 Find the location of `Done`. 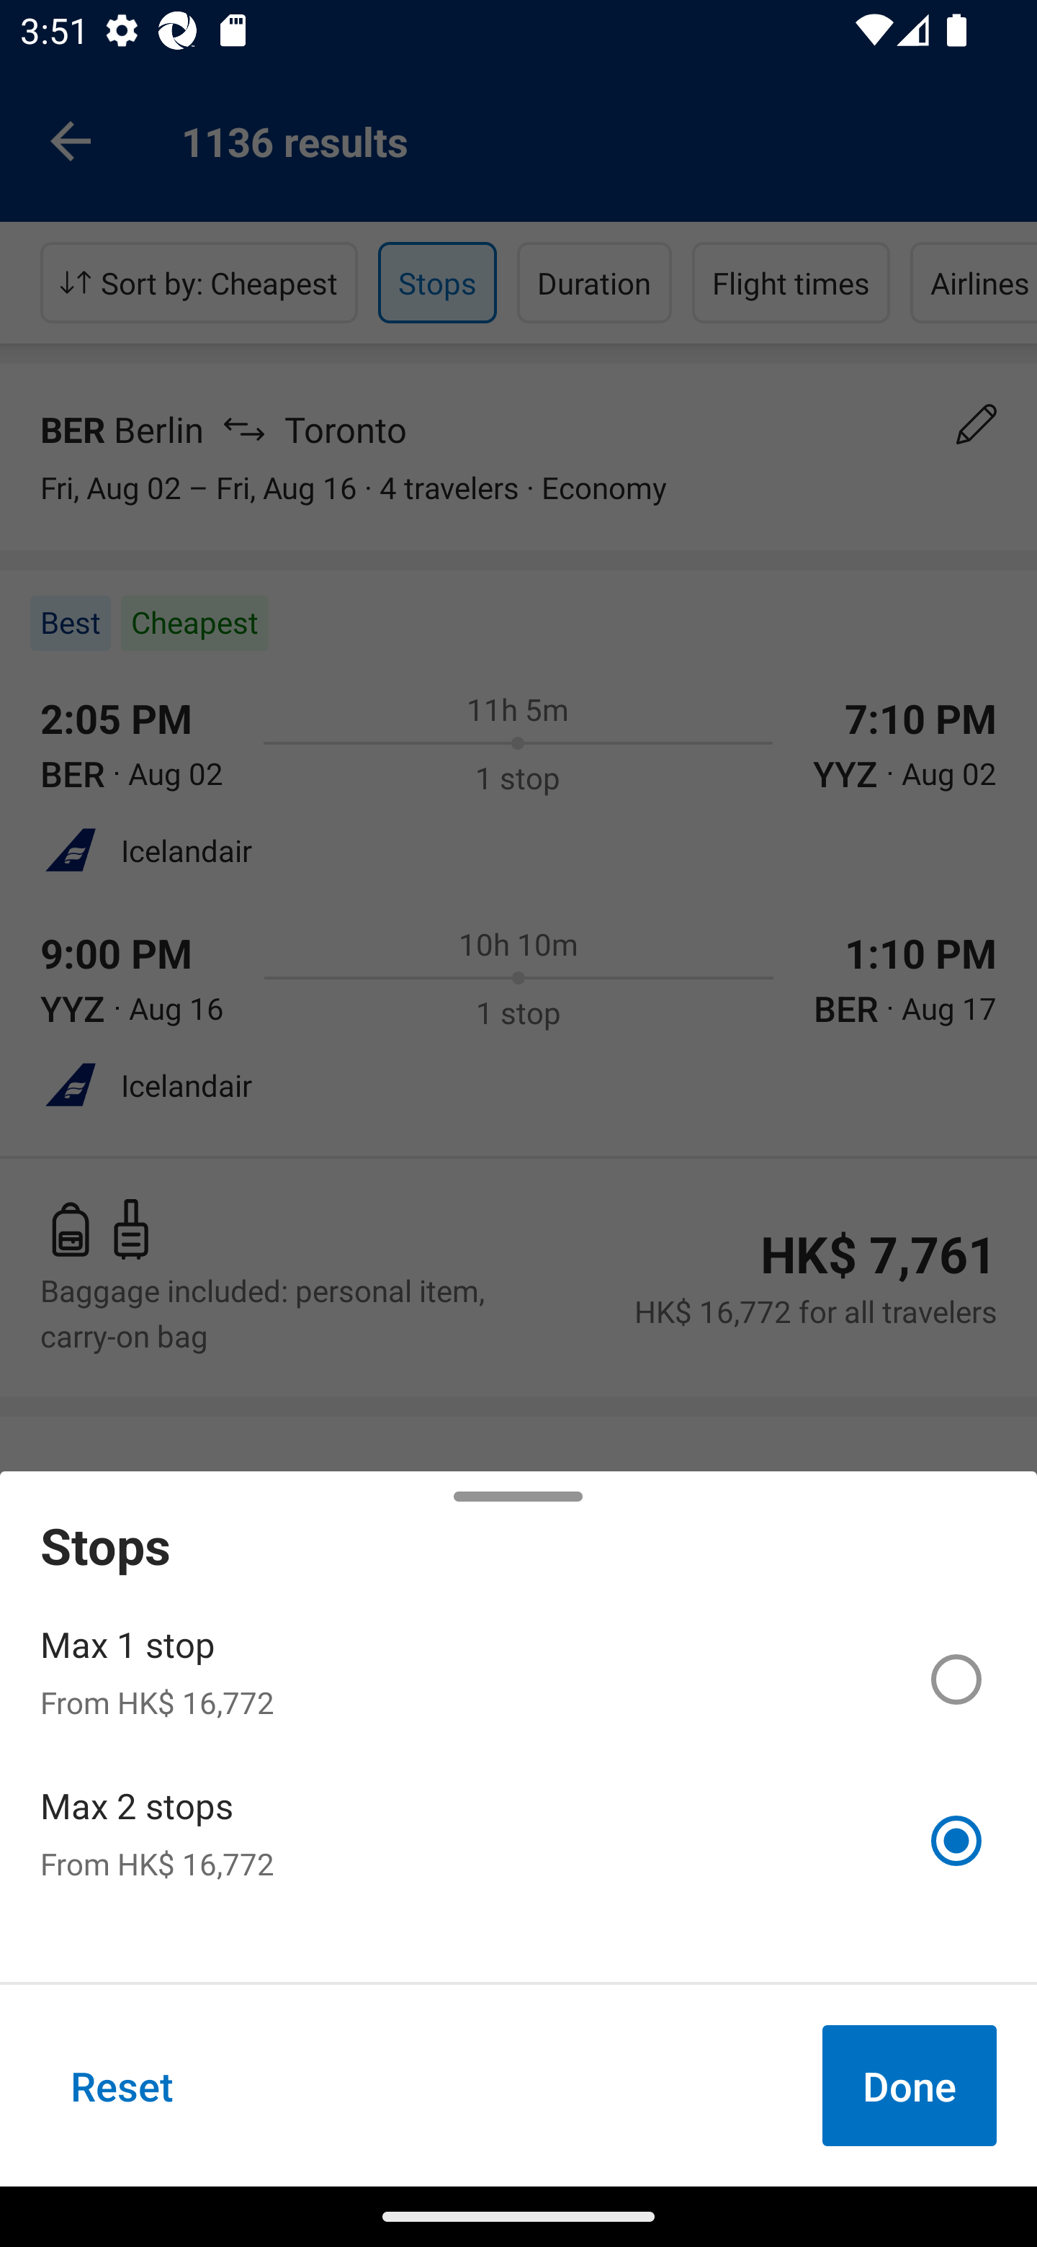

Done is located at coordinates (909, 2085).